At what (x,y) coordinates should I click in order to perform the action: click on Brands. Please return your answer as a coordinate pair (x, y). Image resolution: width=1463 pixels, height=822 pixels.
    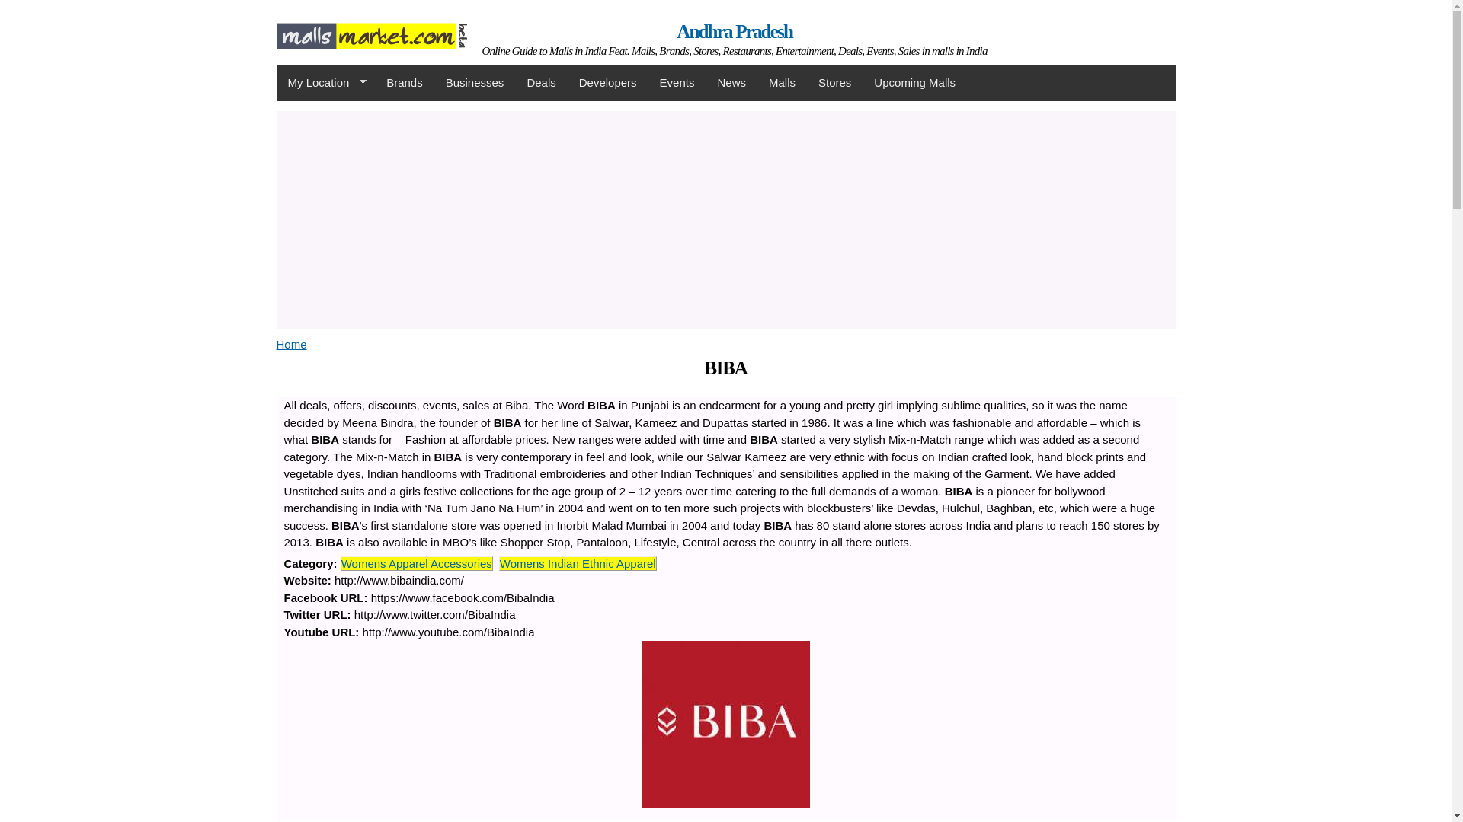
    Looking at the image, I should click on (404, 82).